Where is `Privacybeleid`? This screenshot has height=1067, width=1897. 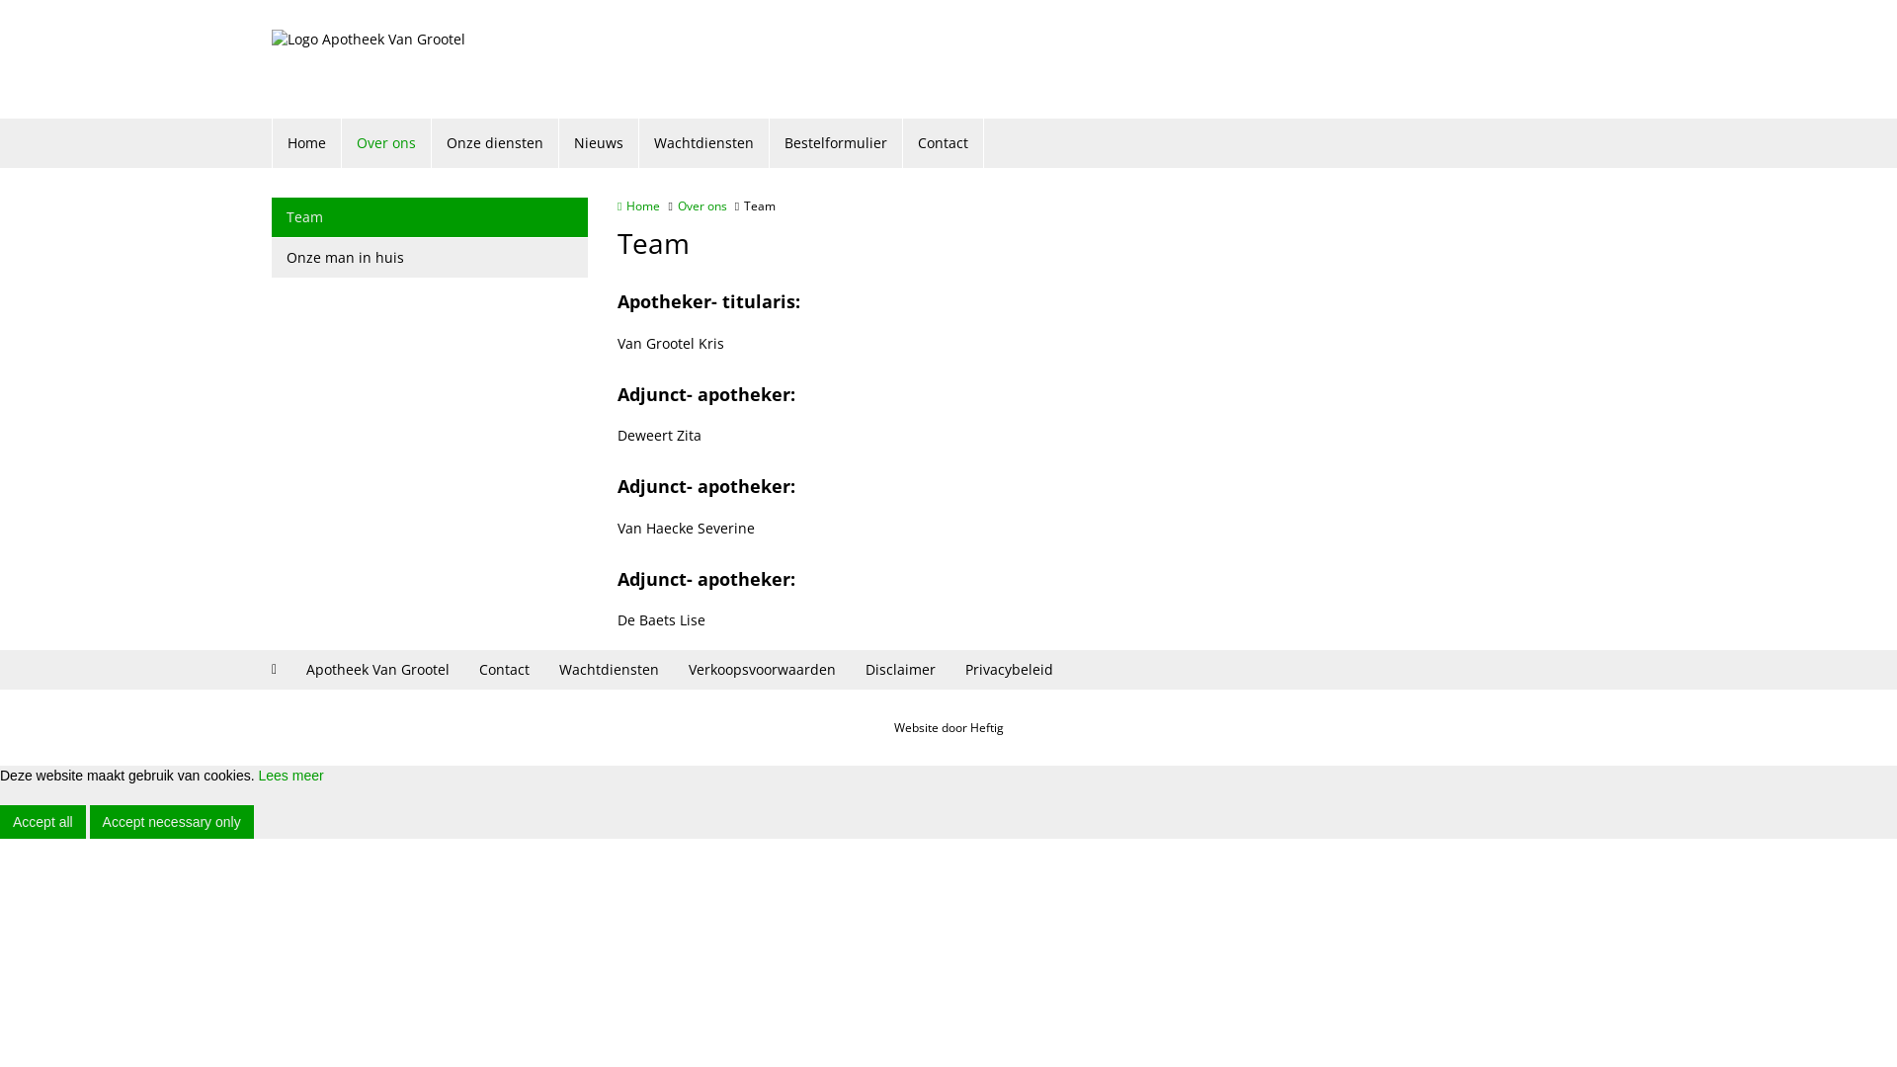 Privacybeleid is located at coordinates (1010, 670).